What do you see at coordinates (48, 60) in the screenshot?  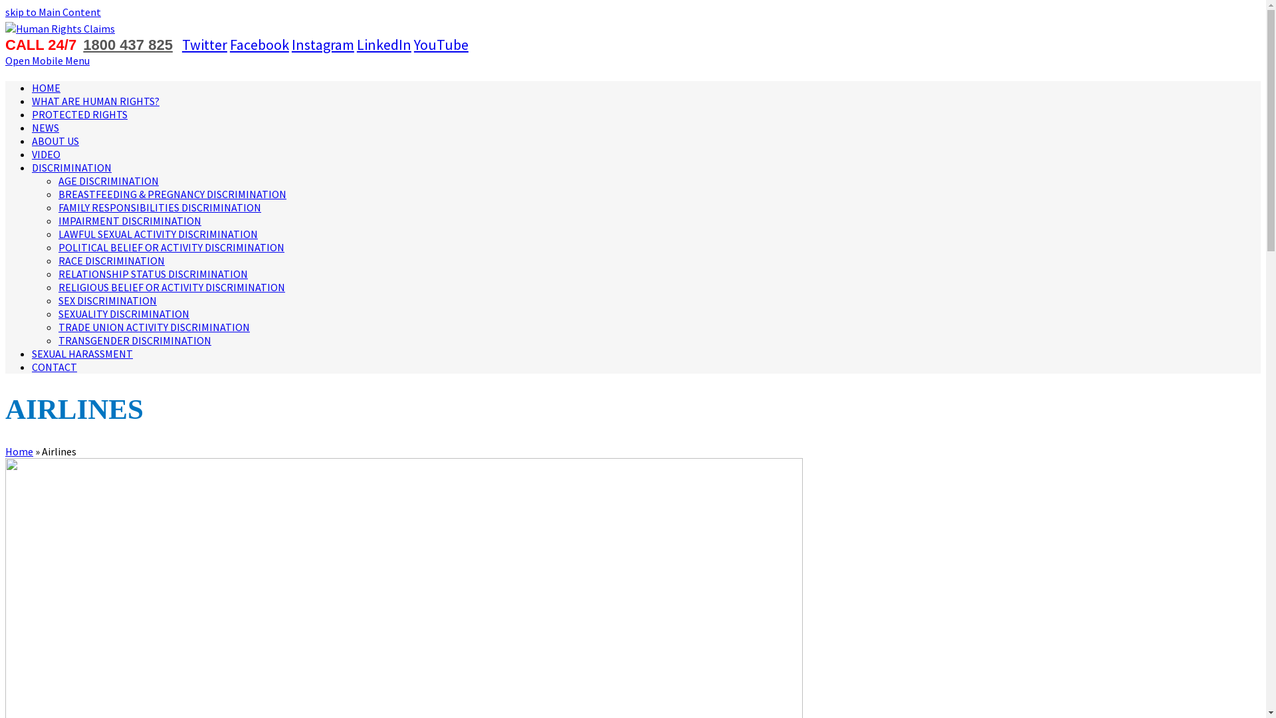 I see `Open Mobile Menu` at bounding box center [48, 60].